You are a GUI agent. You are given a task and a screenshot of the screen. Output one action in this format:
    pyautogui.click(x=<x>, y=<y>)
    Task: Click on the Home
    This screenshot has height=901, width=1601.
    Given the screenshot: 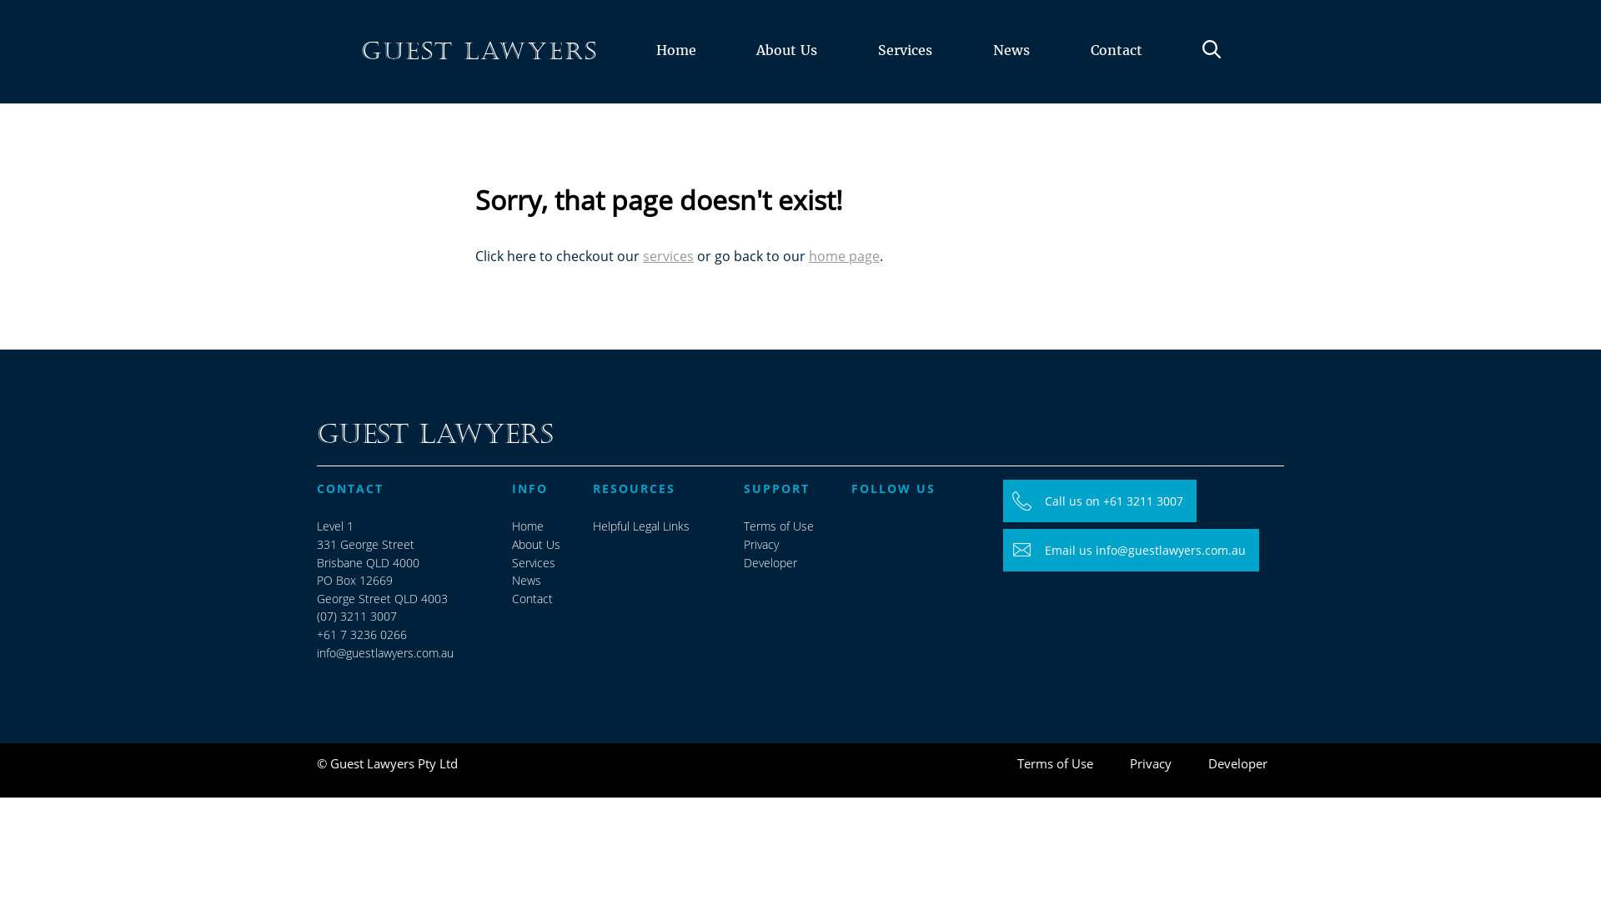 What is the action you would take?
    pyautogui.click(x=675, y=70)
    